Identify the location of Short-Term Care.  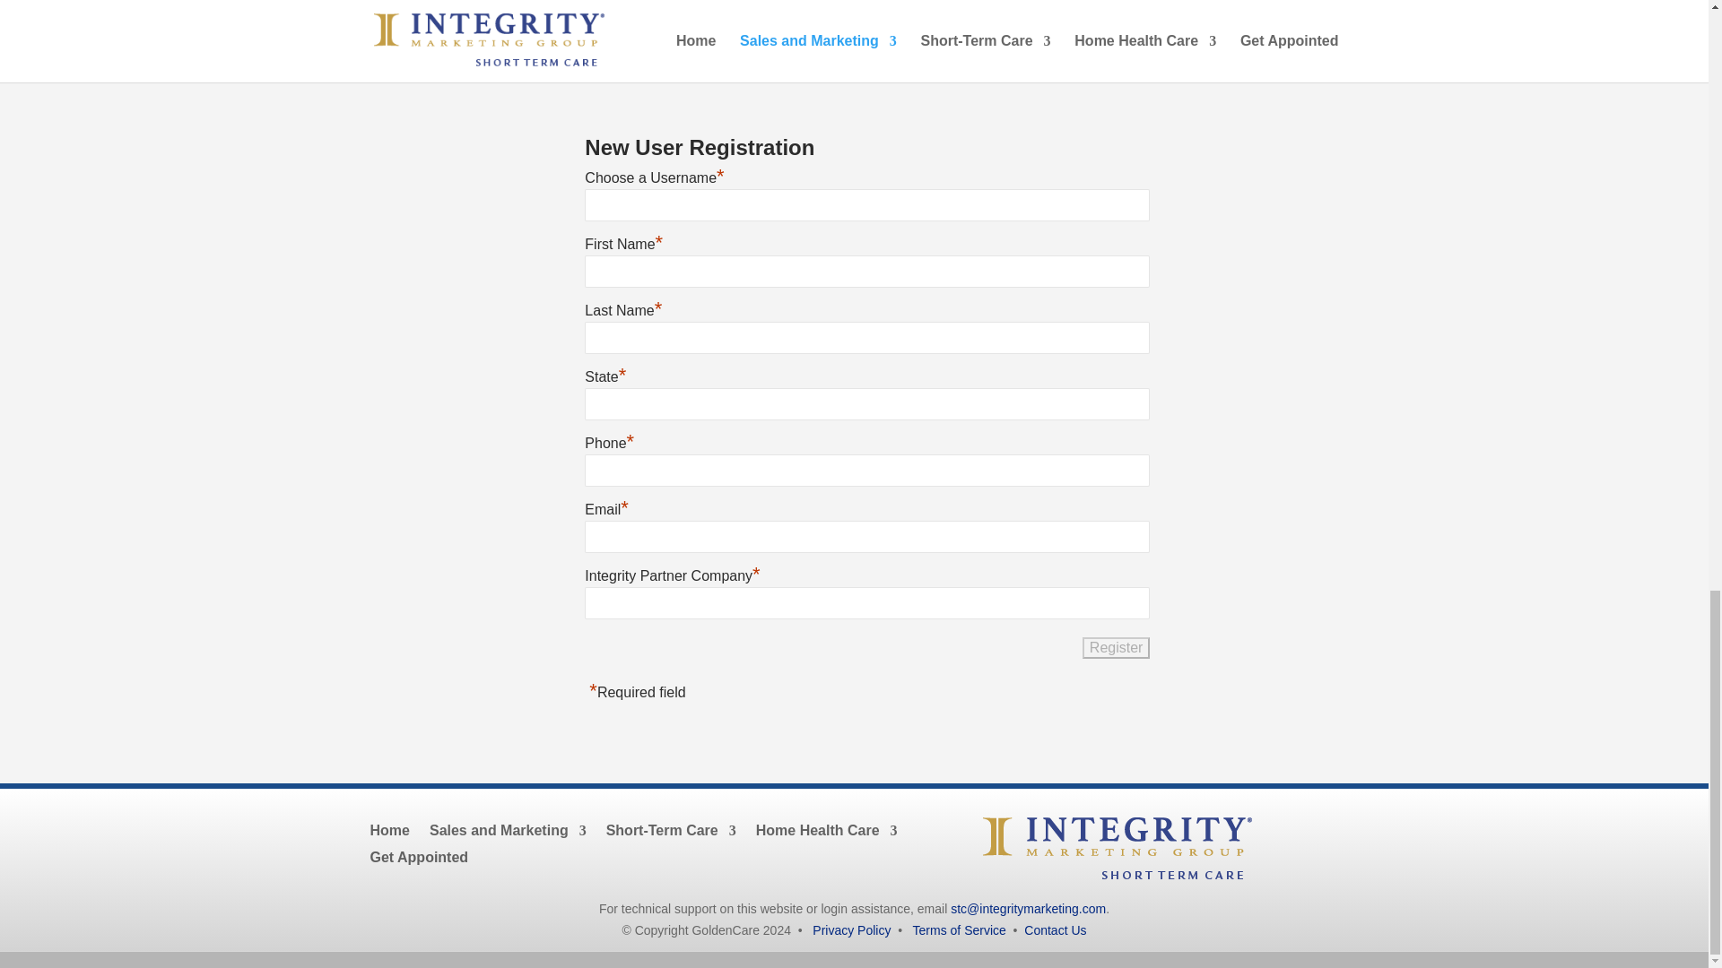
(671, 826).